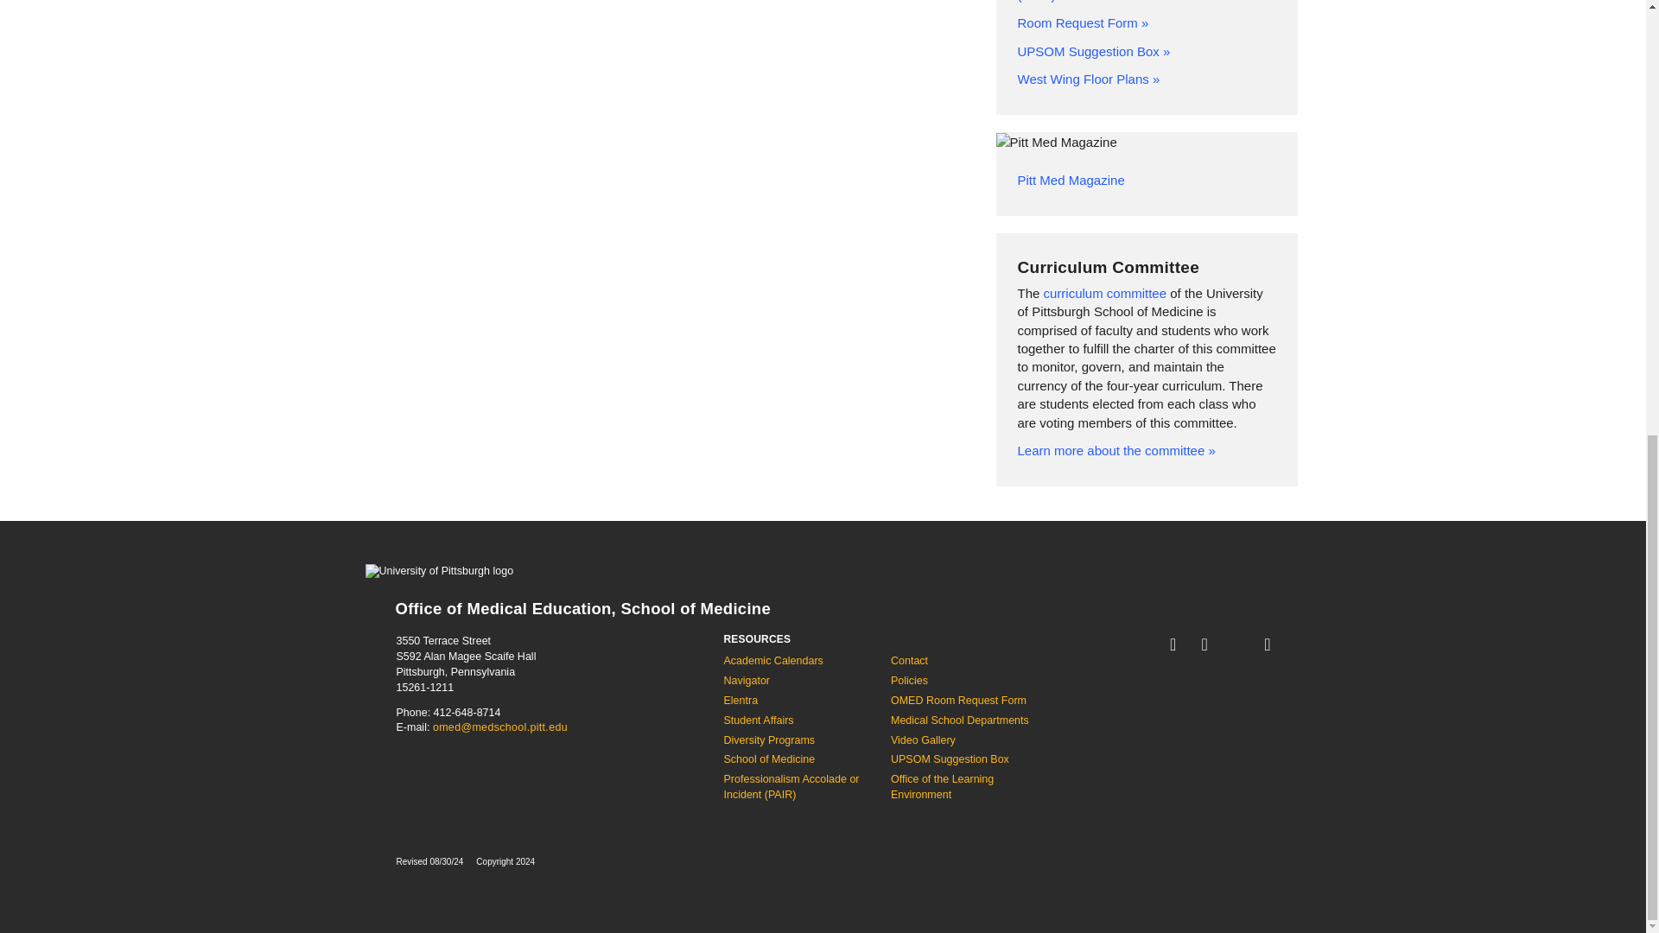 The height and width of the screenshot is (933, 1659). I want to click on Follow Pitt School of Medicine on Instagram, so click(1267, 644).